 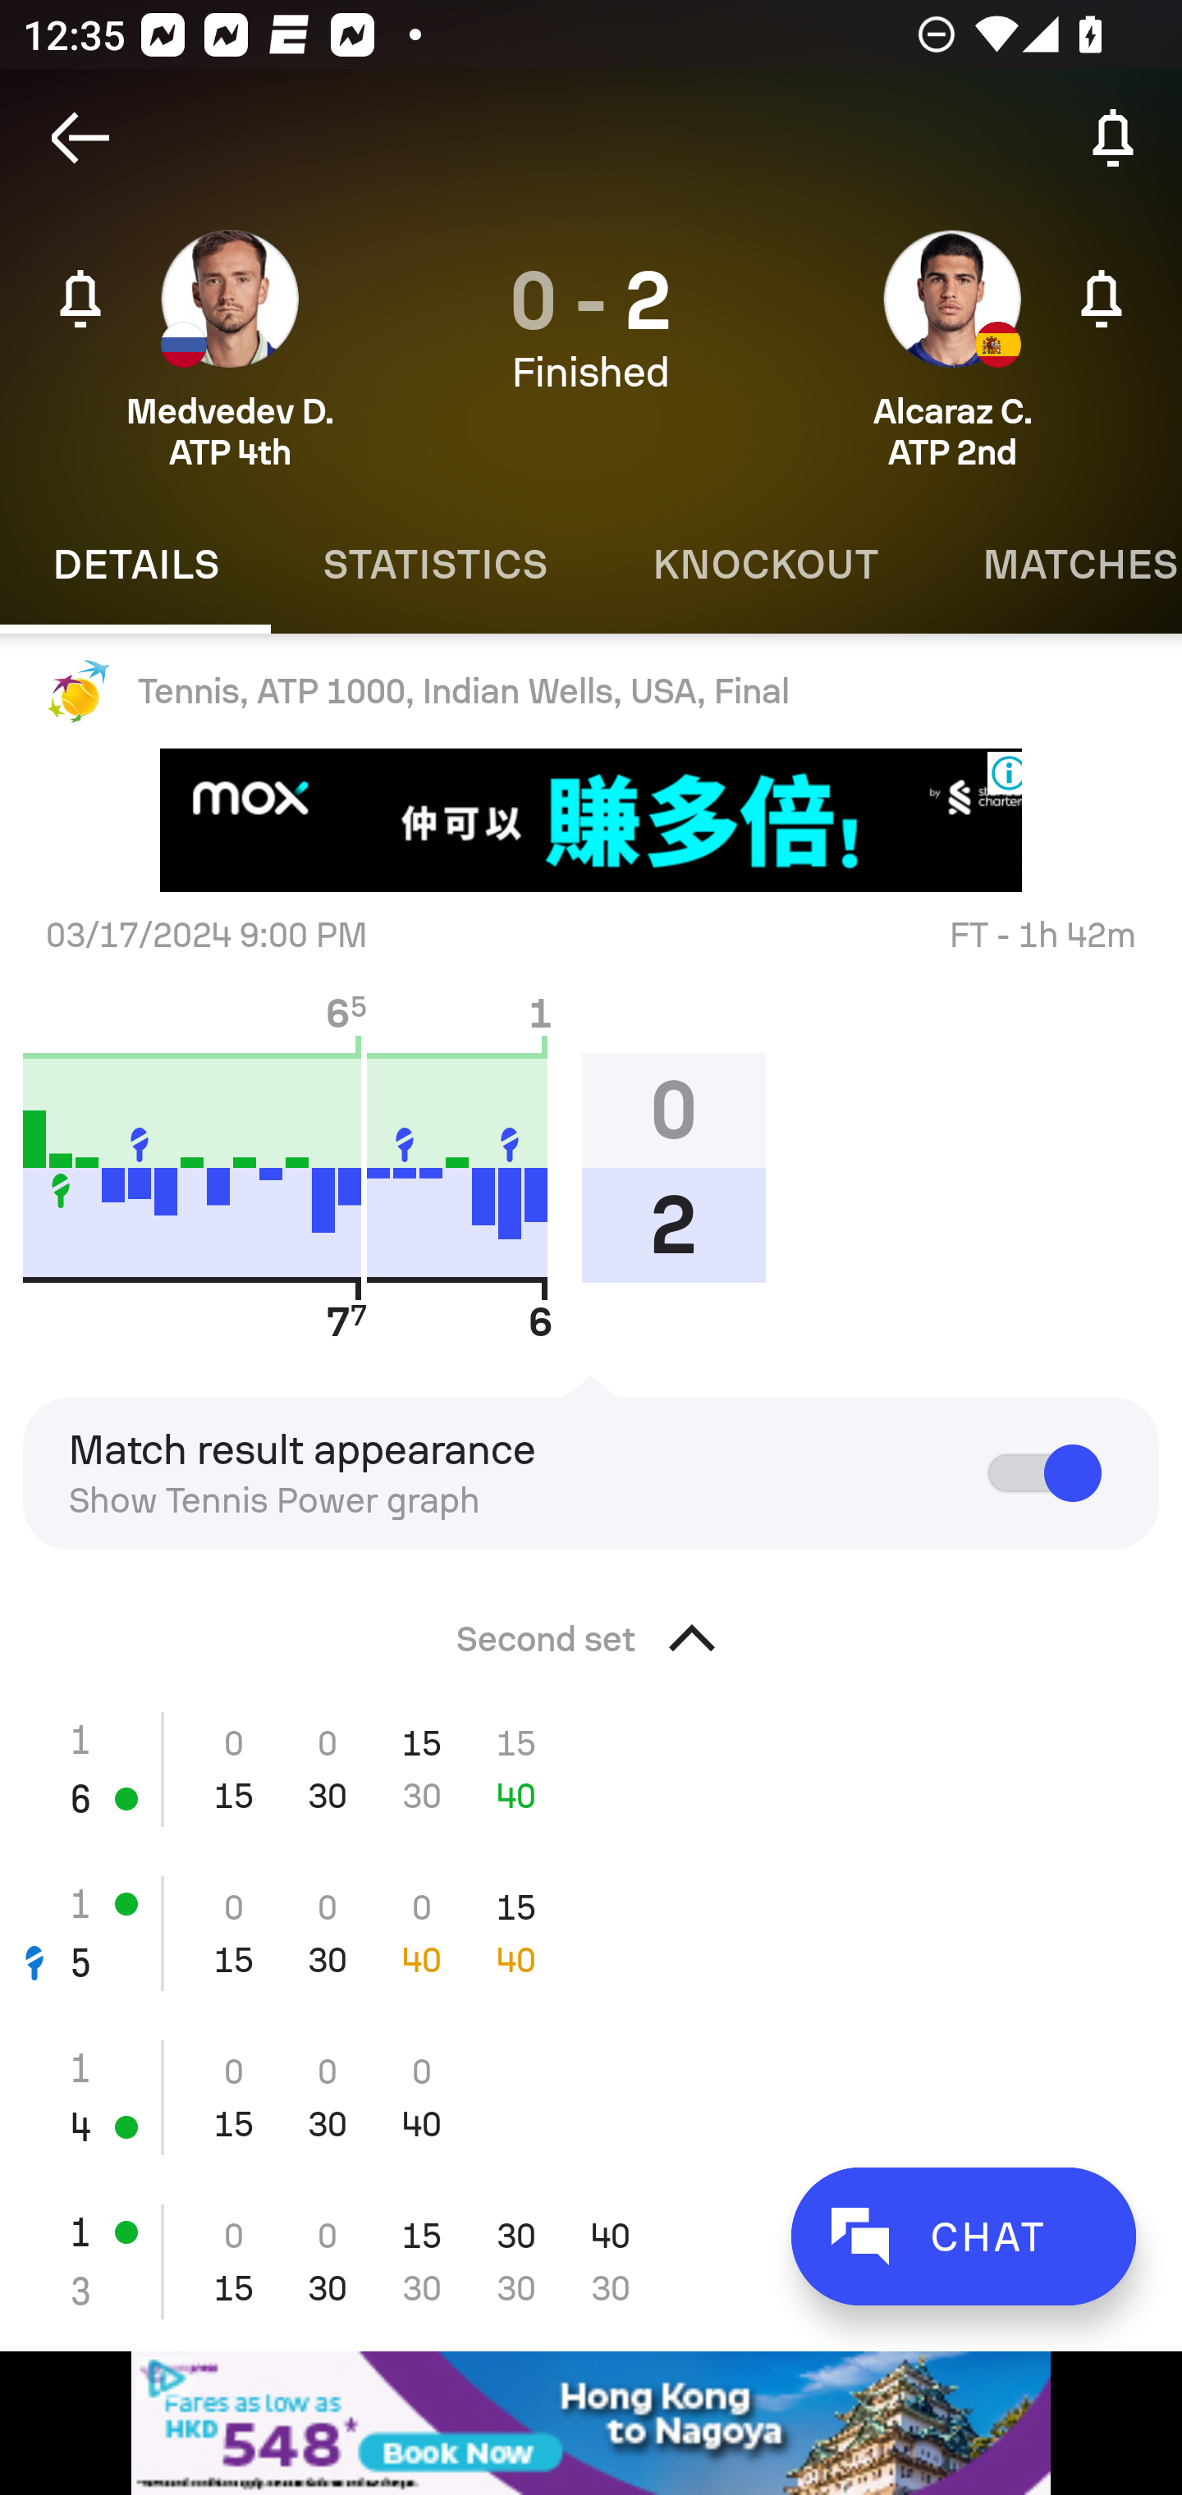 What do you see at coordinates (591, 1934) in the screenshot?
I see `1 0 0 0 15 5 15 30 40 40` at bounding box center [591, 1934].